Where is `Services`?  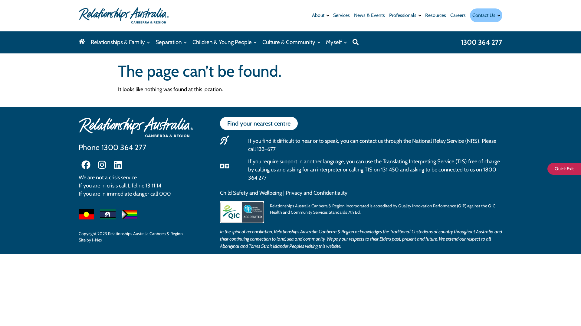
Services is located at coordinates (341, 15).